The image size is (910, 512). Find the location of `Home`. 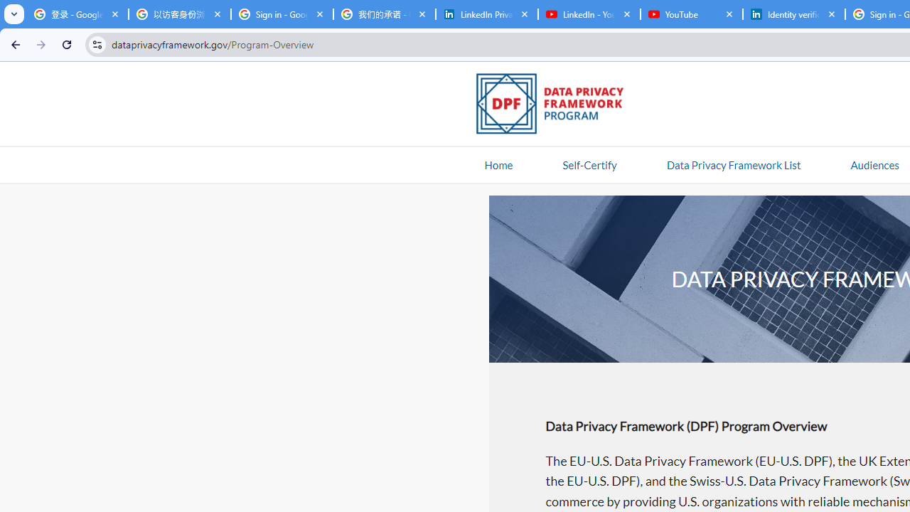

Home is located at coordinates (498, 164).